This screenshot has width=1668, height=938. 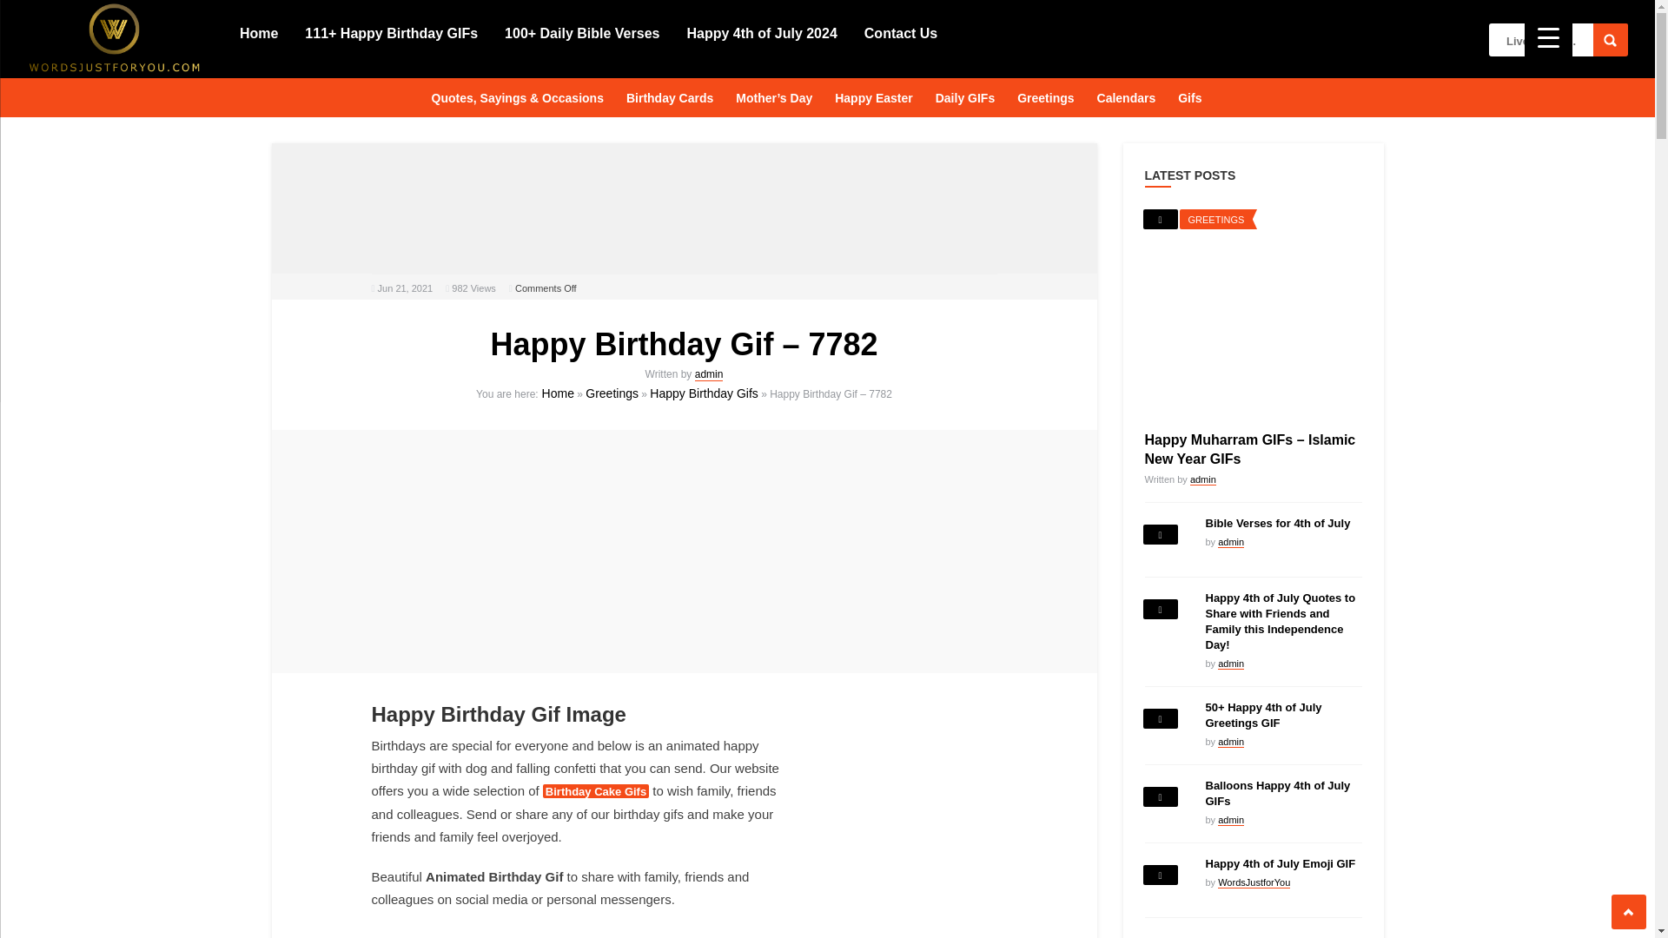 I want to click on Home, so click(x=259, y=32).